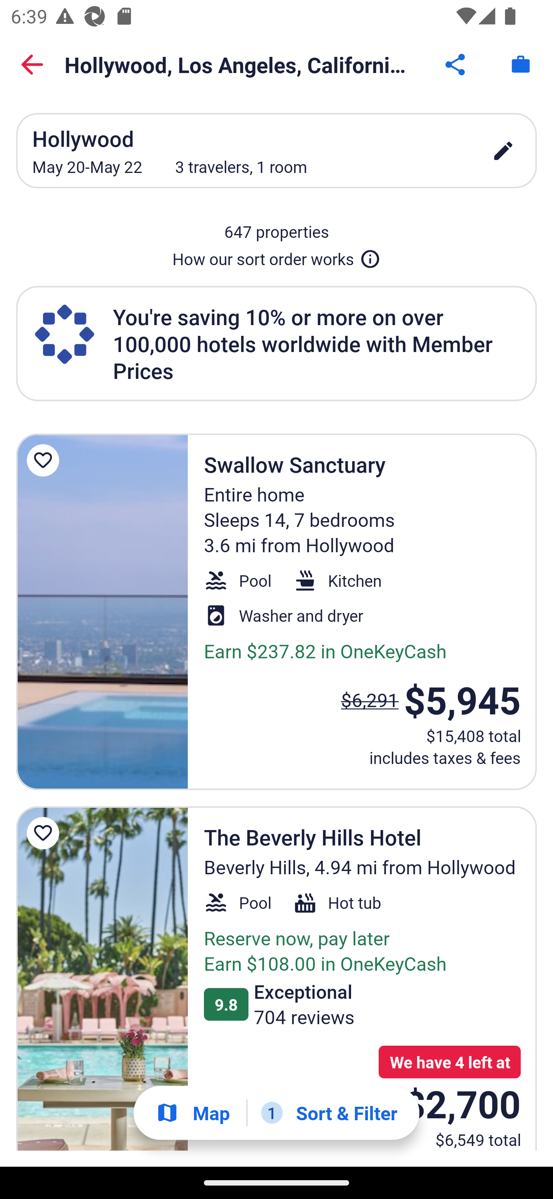  What do you see at coordinates (45, 833) in the screenshot?
I see `Save The Beverly Hills Hotel to a trip` at bounding box center [45, 833].